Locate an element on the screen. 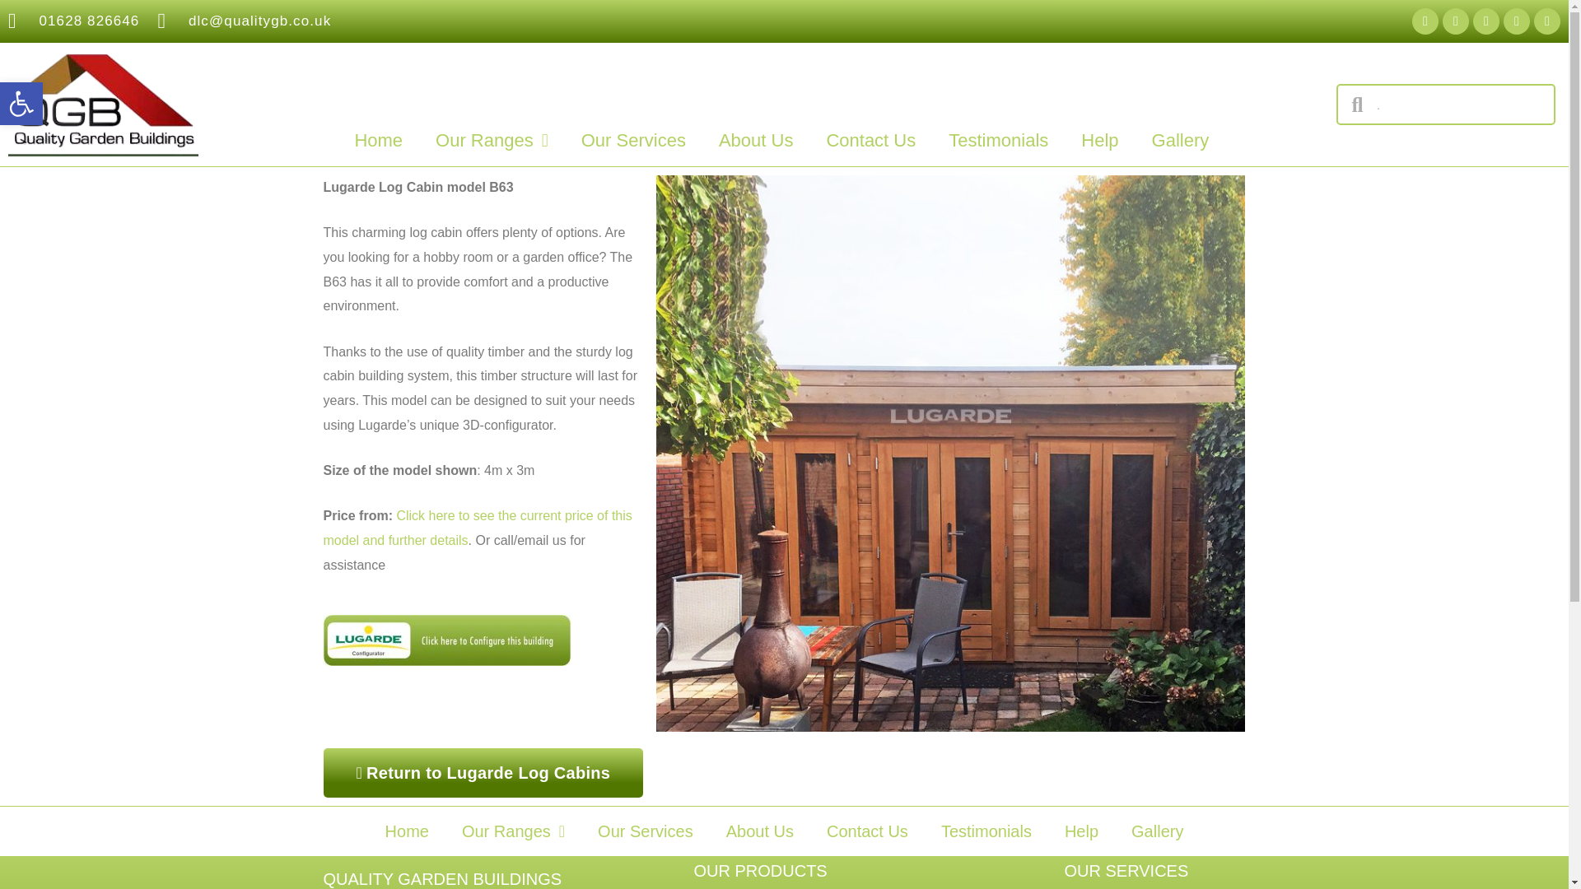 This screenshot has height=889, width=1581. Gallery is located at coordinates (1181, 141).